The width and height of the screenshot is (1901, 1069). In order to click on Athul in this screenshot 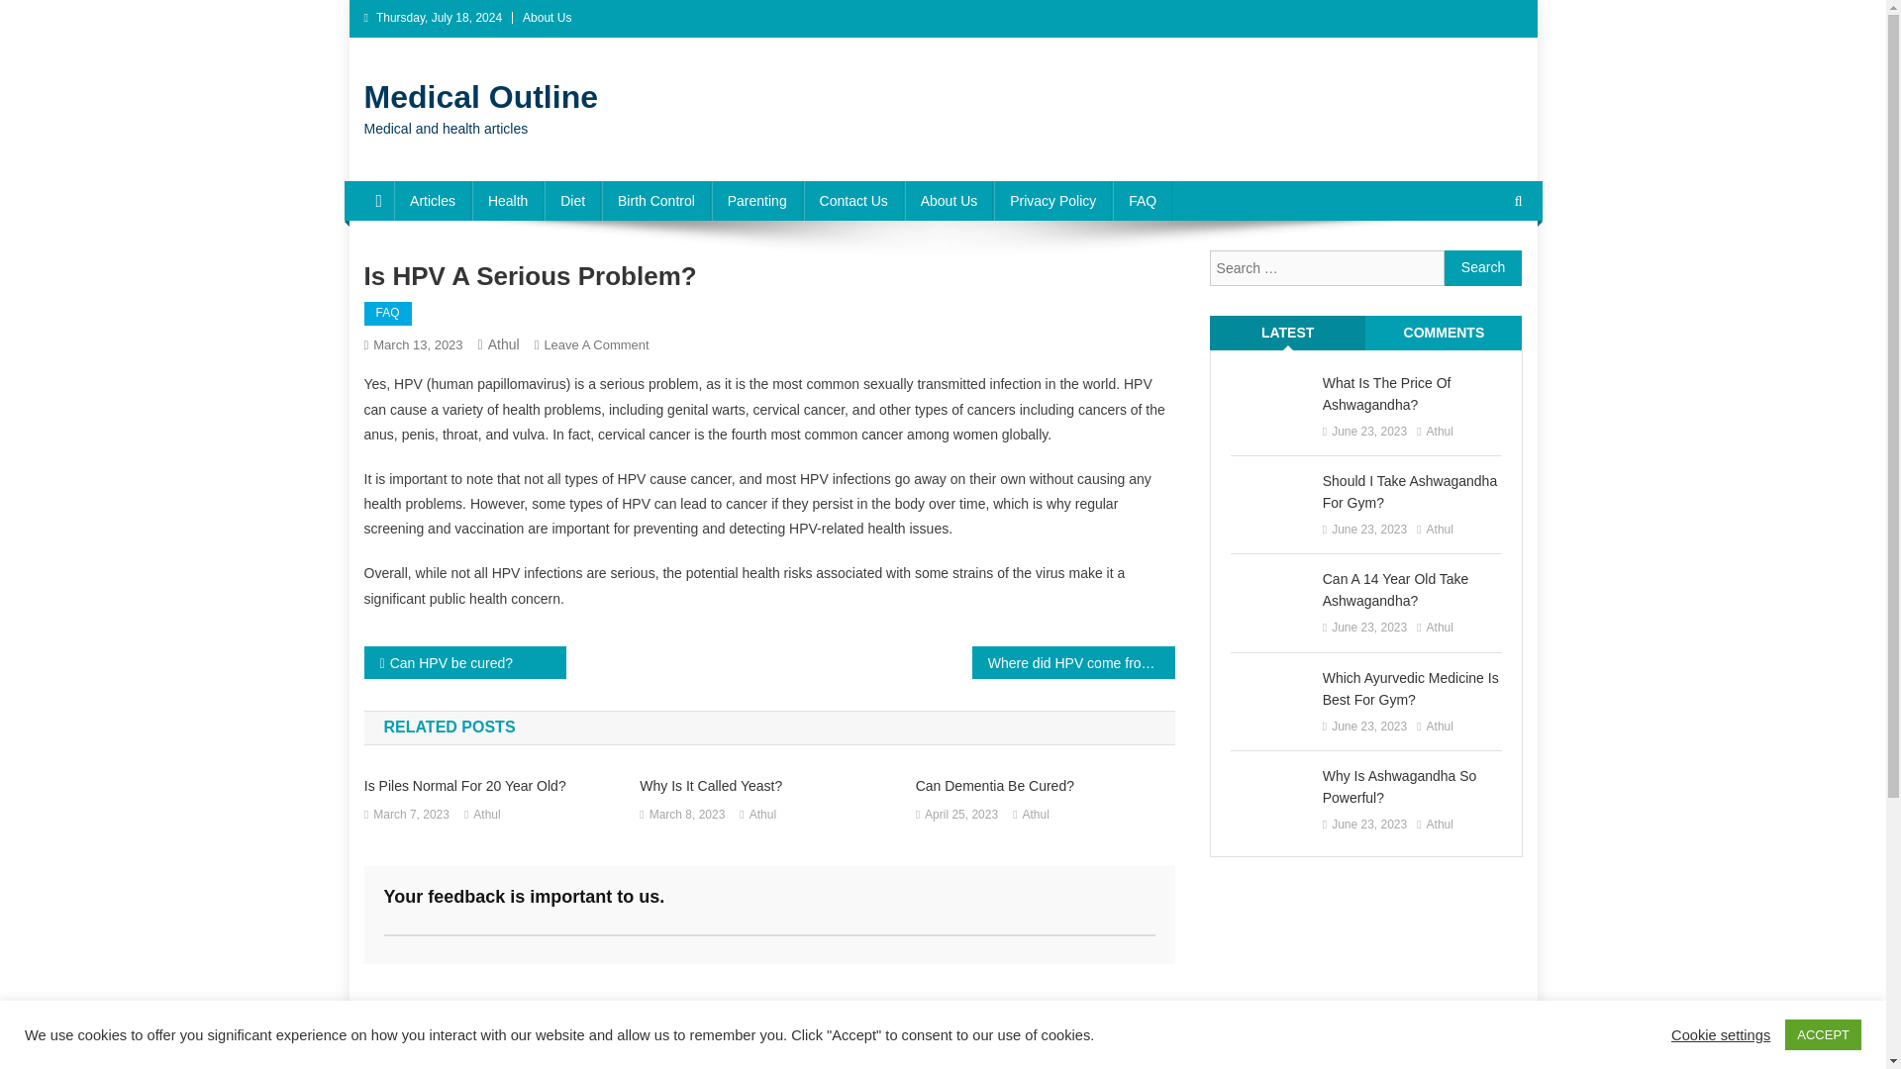, I will do `click(503, 344)`.